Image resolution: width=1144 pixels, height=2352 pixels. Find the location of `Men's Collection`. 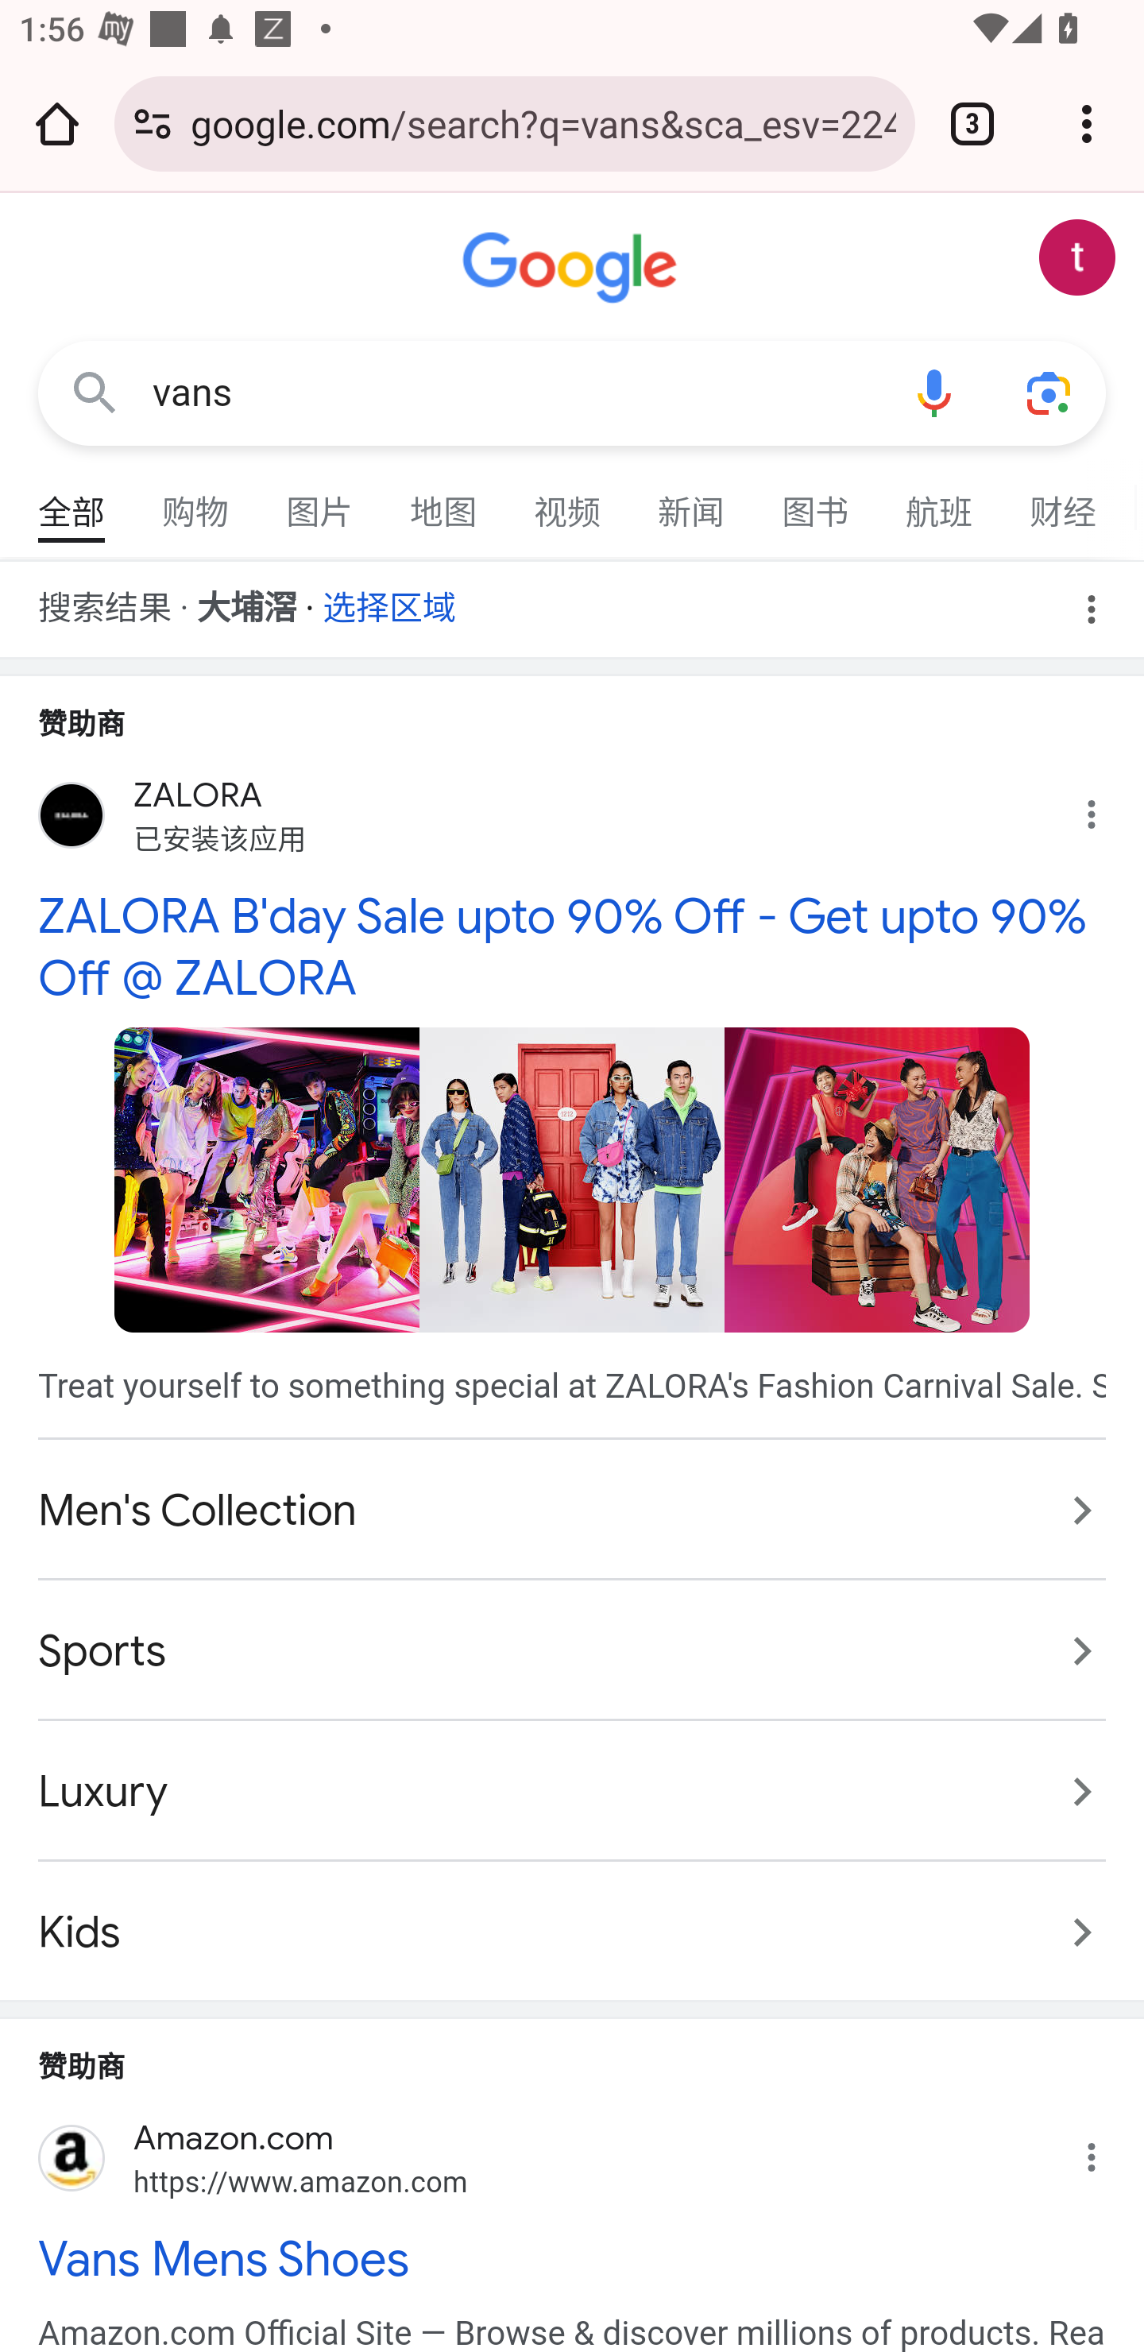

Men's Collection is located at coordinates (572, 1510).